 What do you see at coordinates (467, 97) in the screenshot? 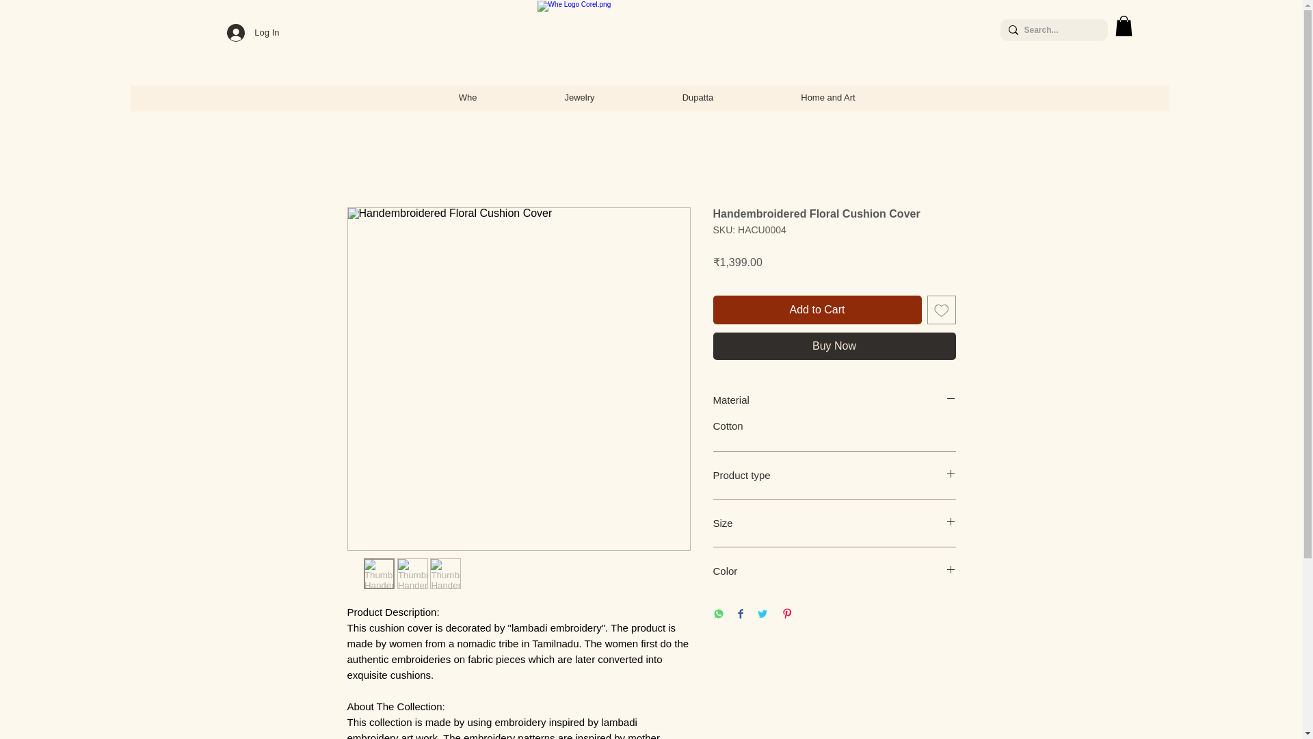
I see `Whe` at bounding box center [467, 97].